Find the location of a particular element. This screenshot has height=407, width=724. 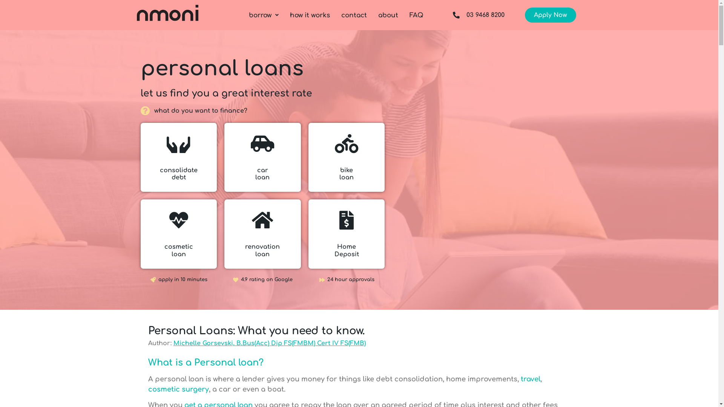

cosmetic surgery is located at coordinates (178, 389).